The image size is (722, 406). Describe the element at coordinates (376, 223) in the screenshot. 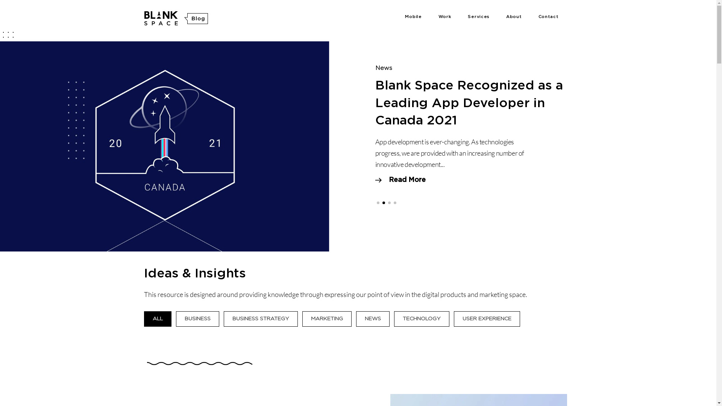

I see `1 (866) 508-1440` at that location.